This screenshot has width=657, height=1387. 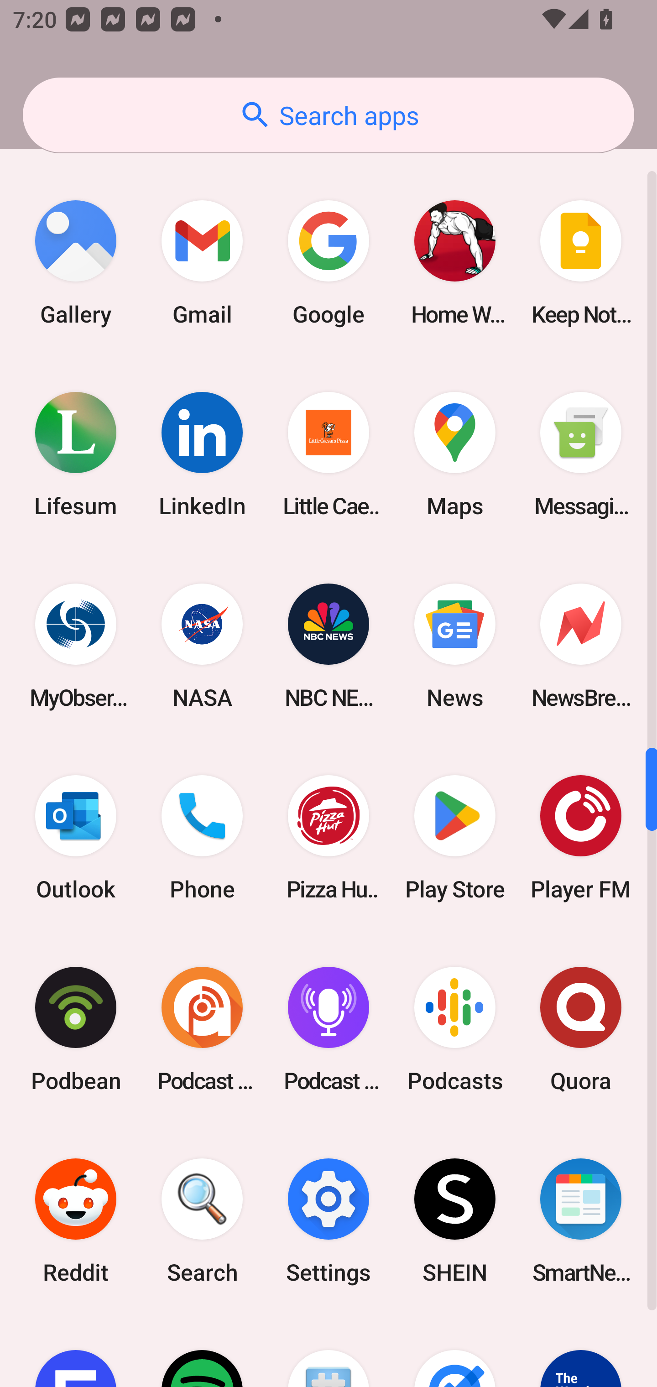 I want to click on Settings, so click(x=328, y=1220).